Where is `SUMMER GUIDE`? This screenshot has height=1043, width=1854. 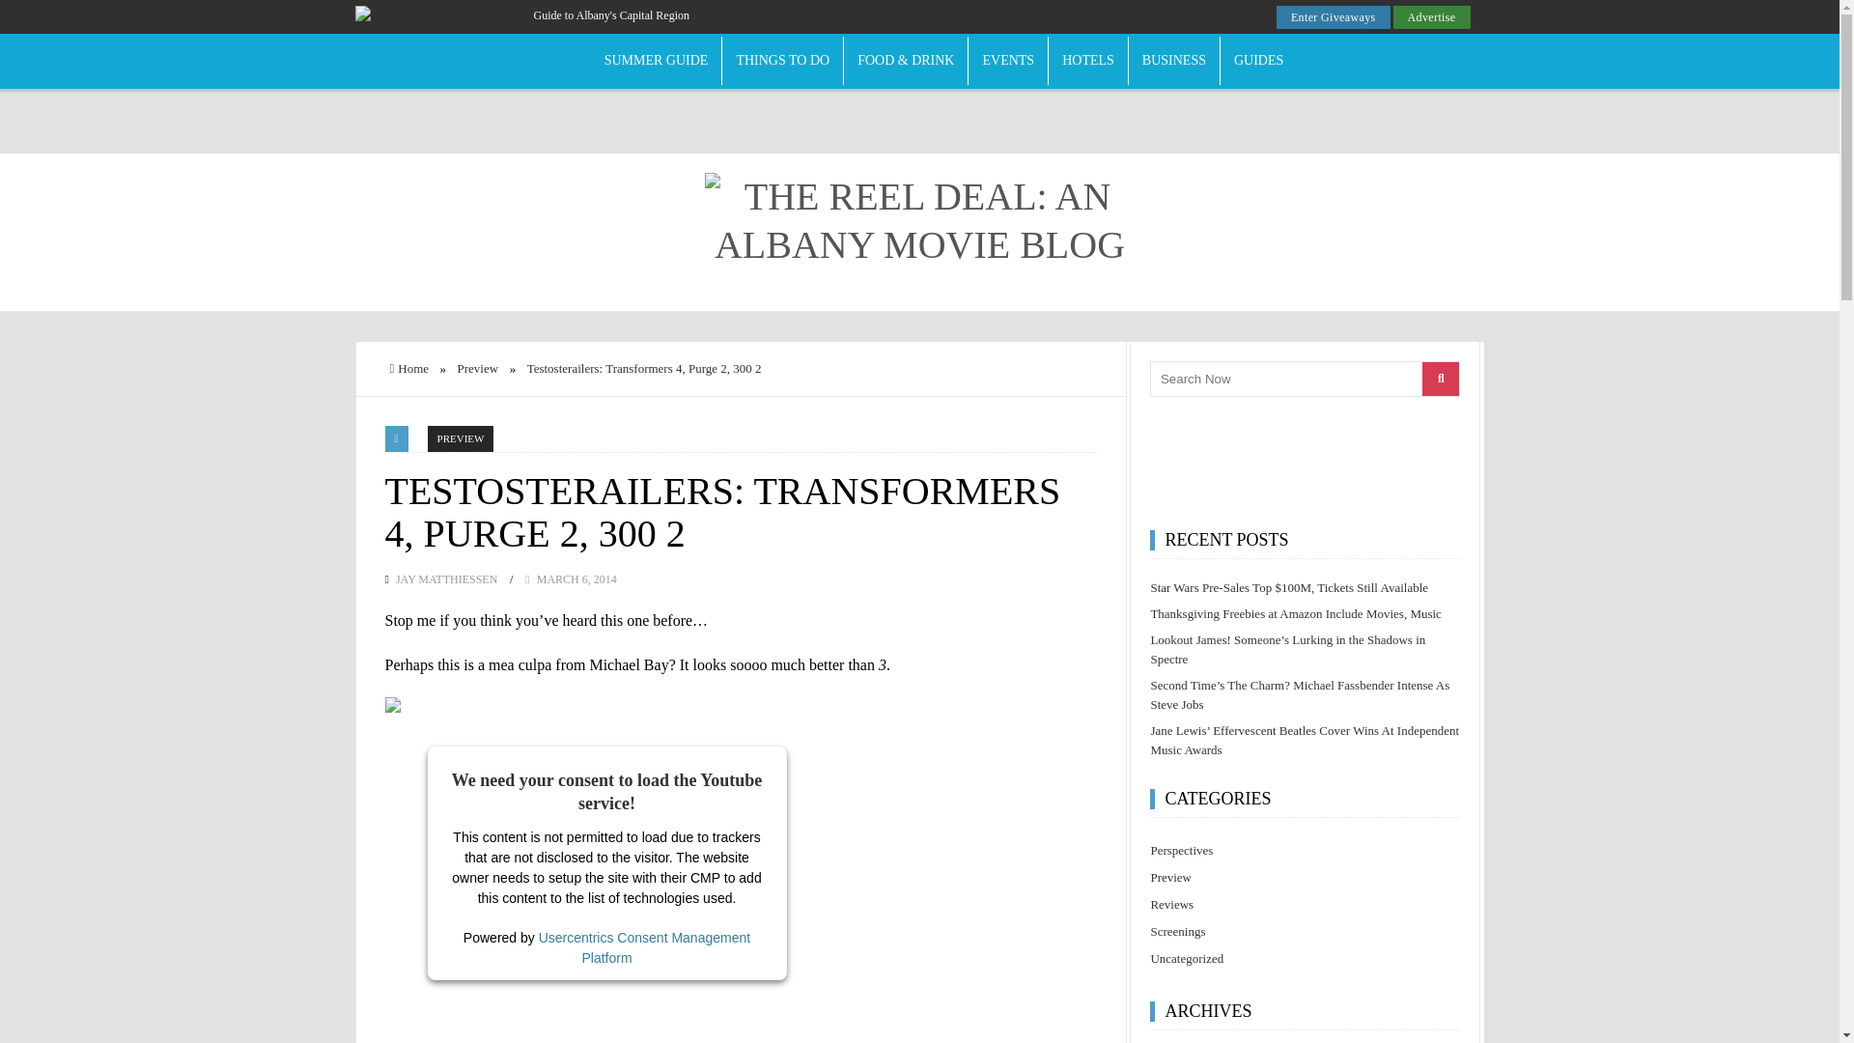
SUMMER GUIDE is located at coordinates (657, 61).